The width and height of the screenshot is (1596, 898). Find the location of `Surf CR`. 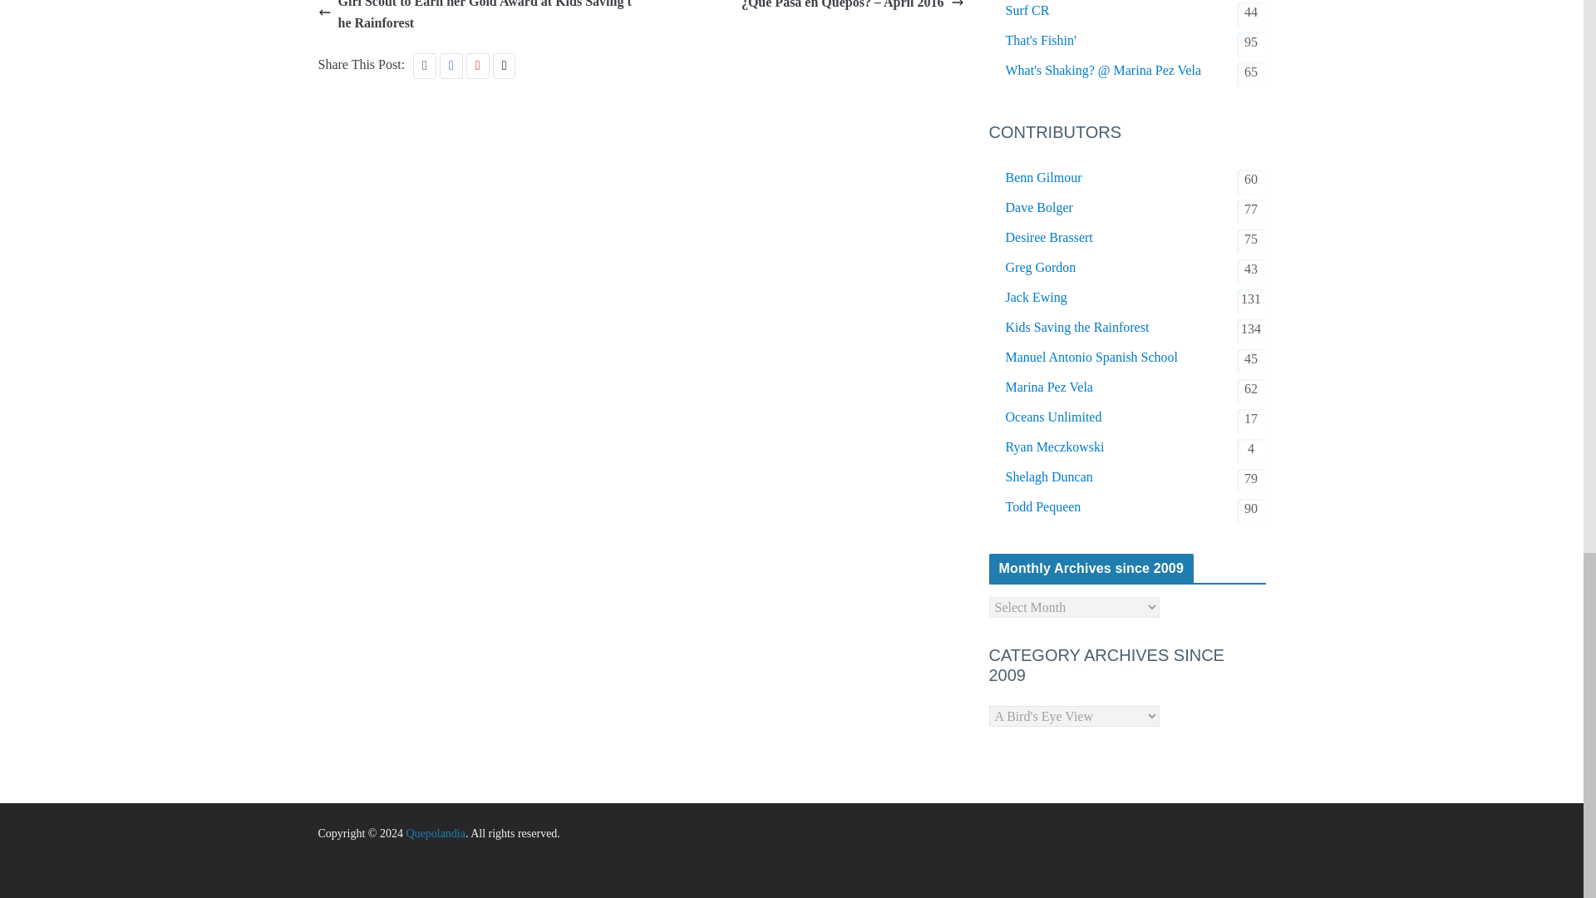

Surf CR is located at coordinates (1027, 10).